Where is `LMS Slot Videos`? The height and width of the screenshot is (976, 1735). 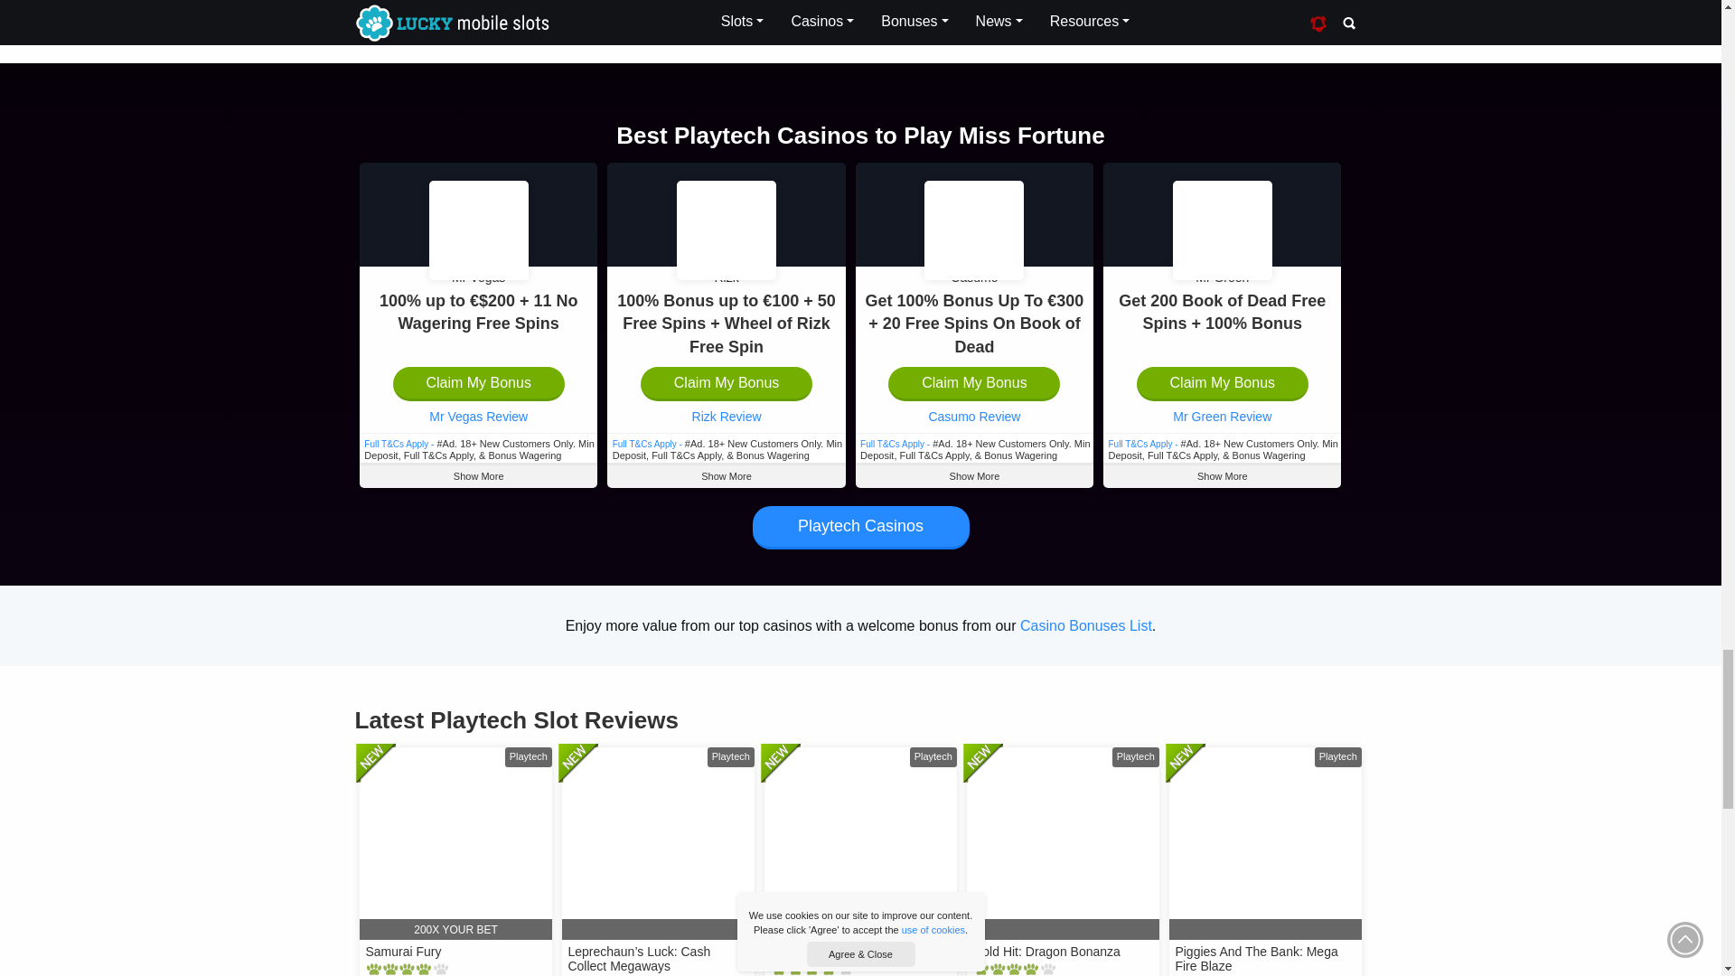
LMS Slot Videos is located at coordinates (722, 14).